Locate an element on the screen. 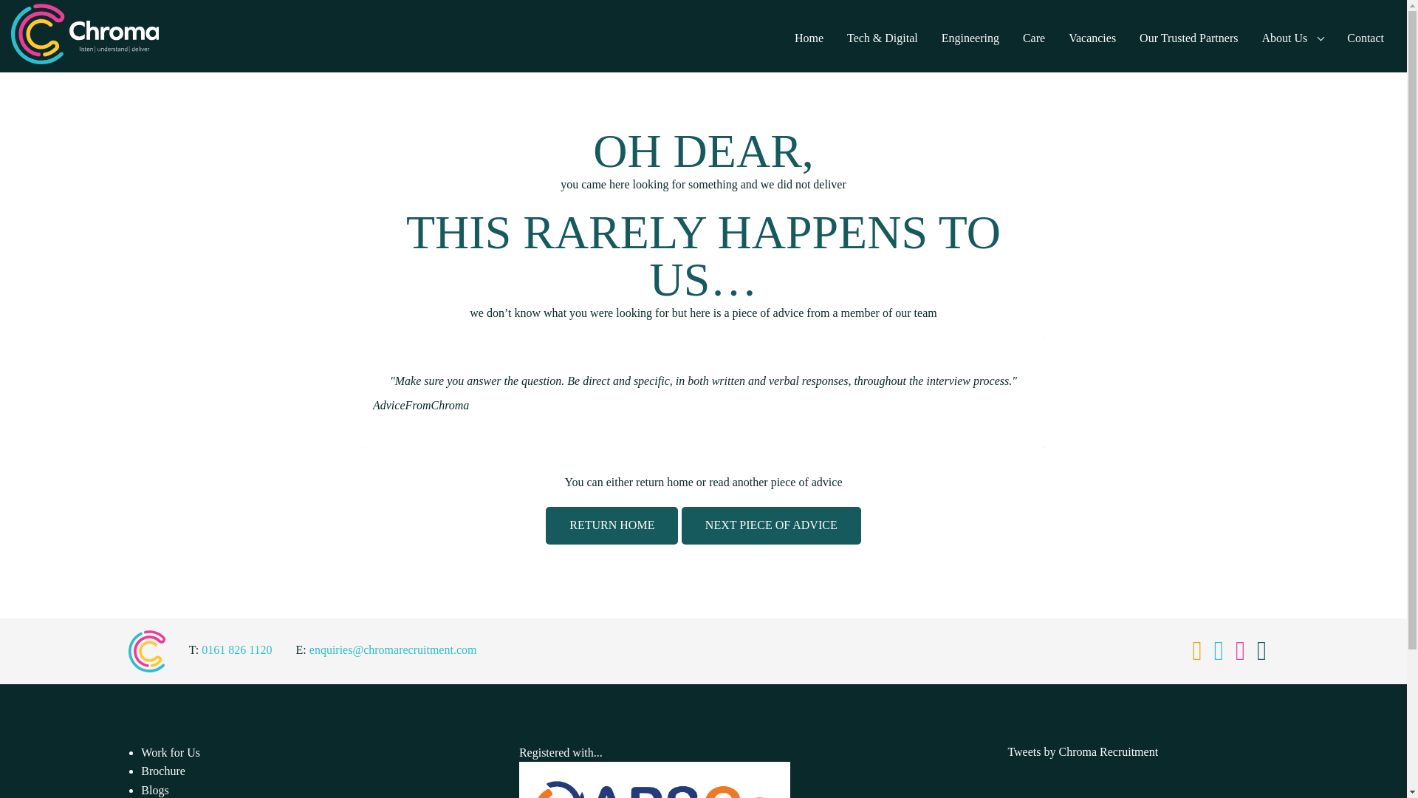  RETURN HOME is located at coordinates (612, 525).